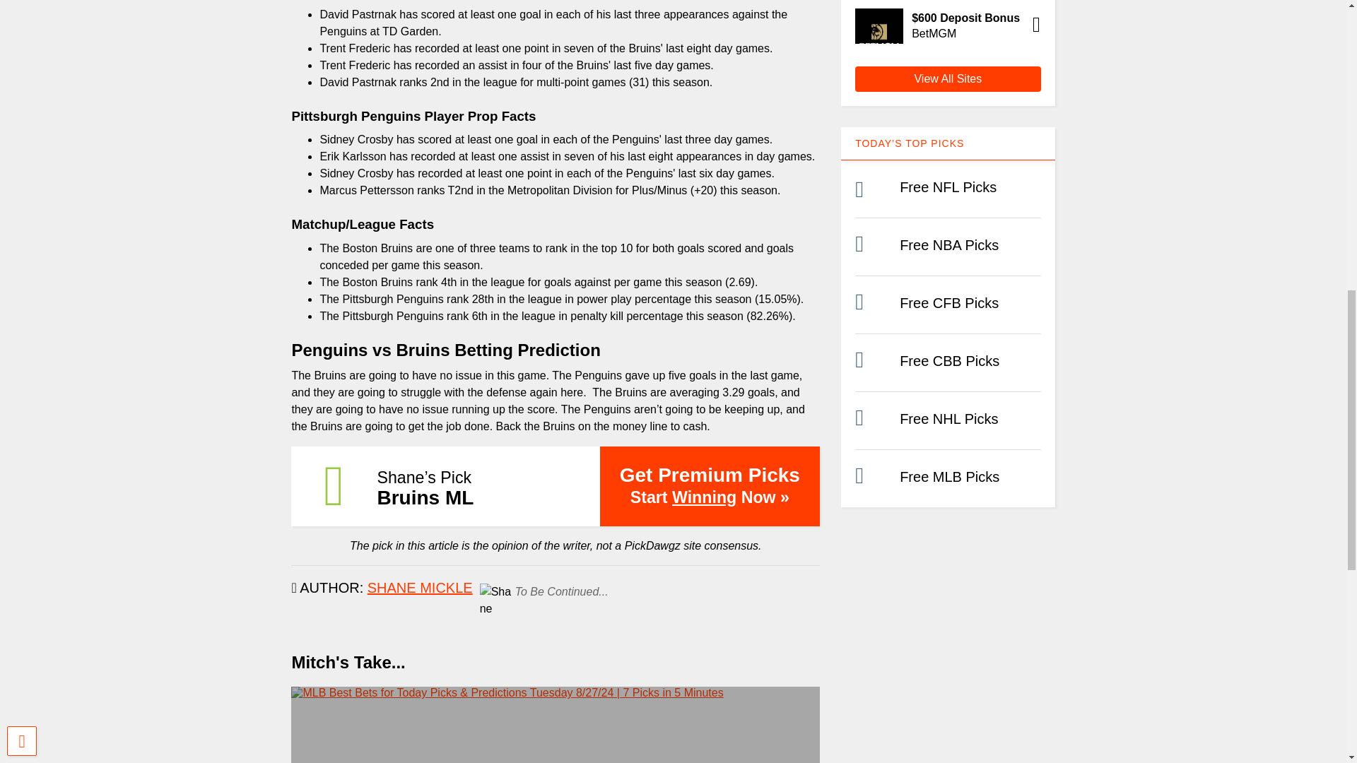 This screenshot has width=1357, height=763. What do you see at coordinates (948, 302) in the screenshot?
I see `Free CFB Picks` at bounding box center [948, 302].